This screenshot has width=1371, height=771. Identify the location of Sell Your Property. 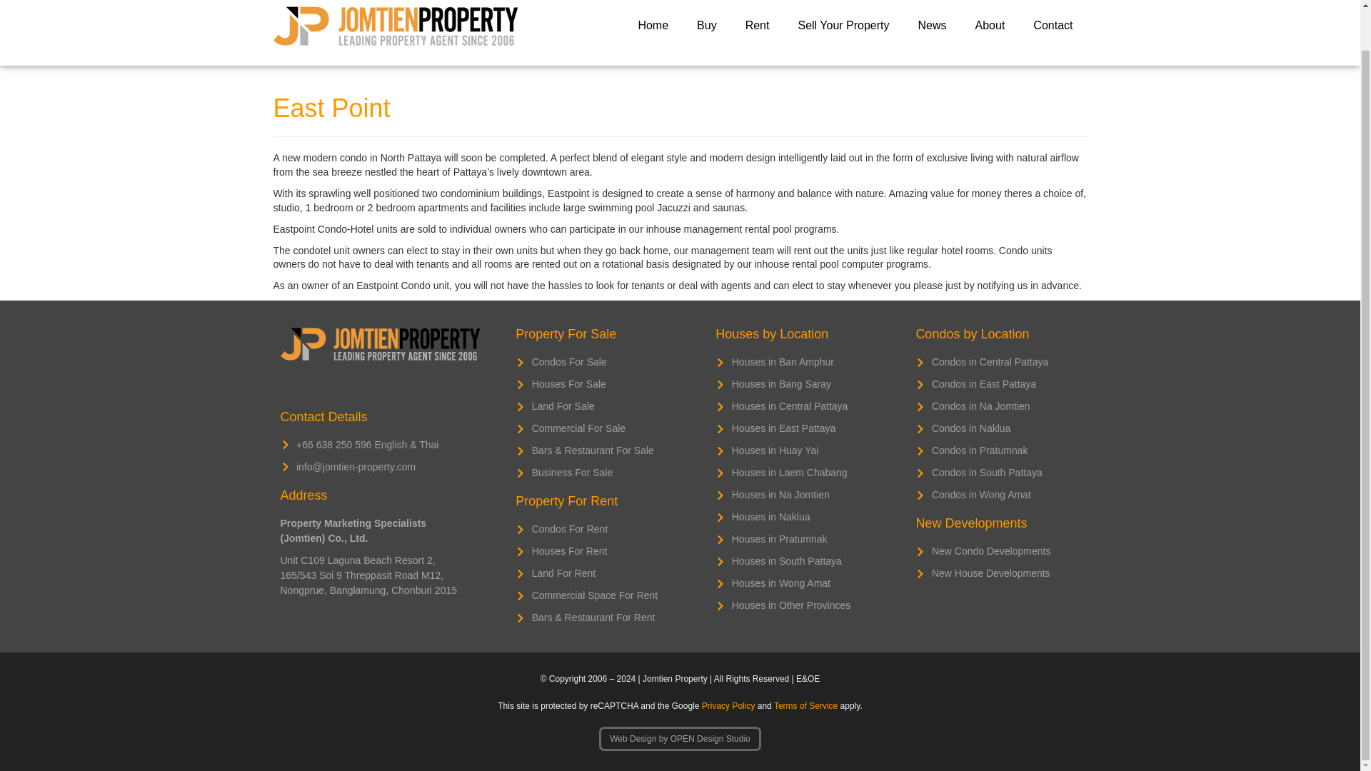
(843, 26).